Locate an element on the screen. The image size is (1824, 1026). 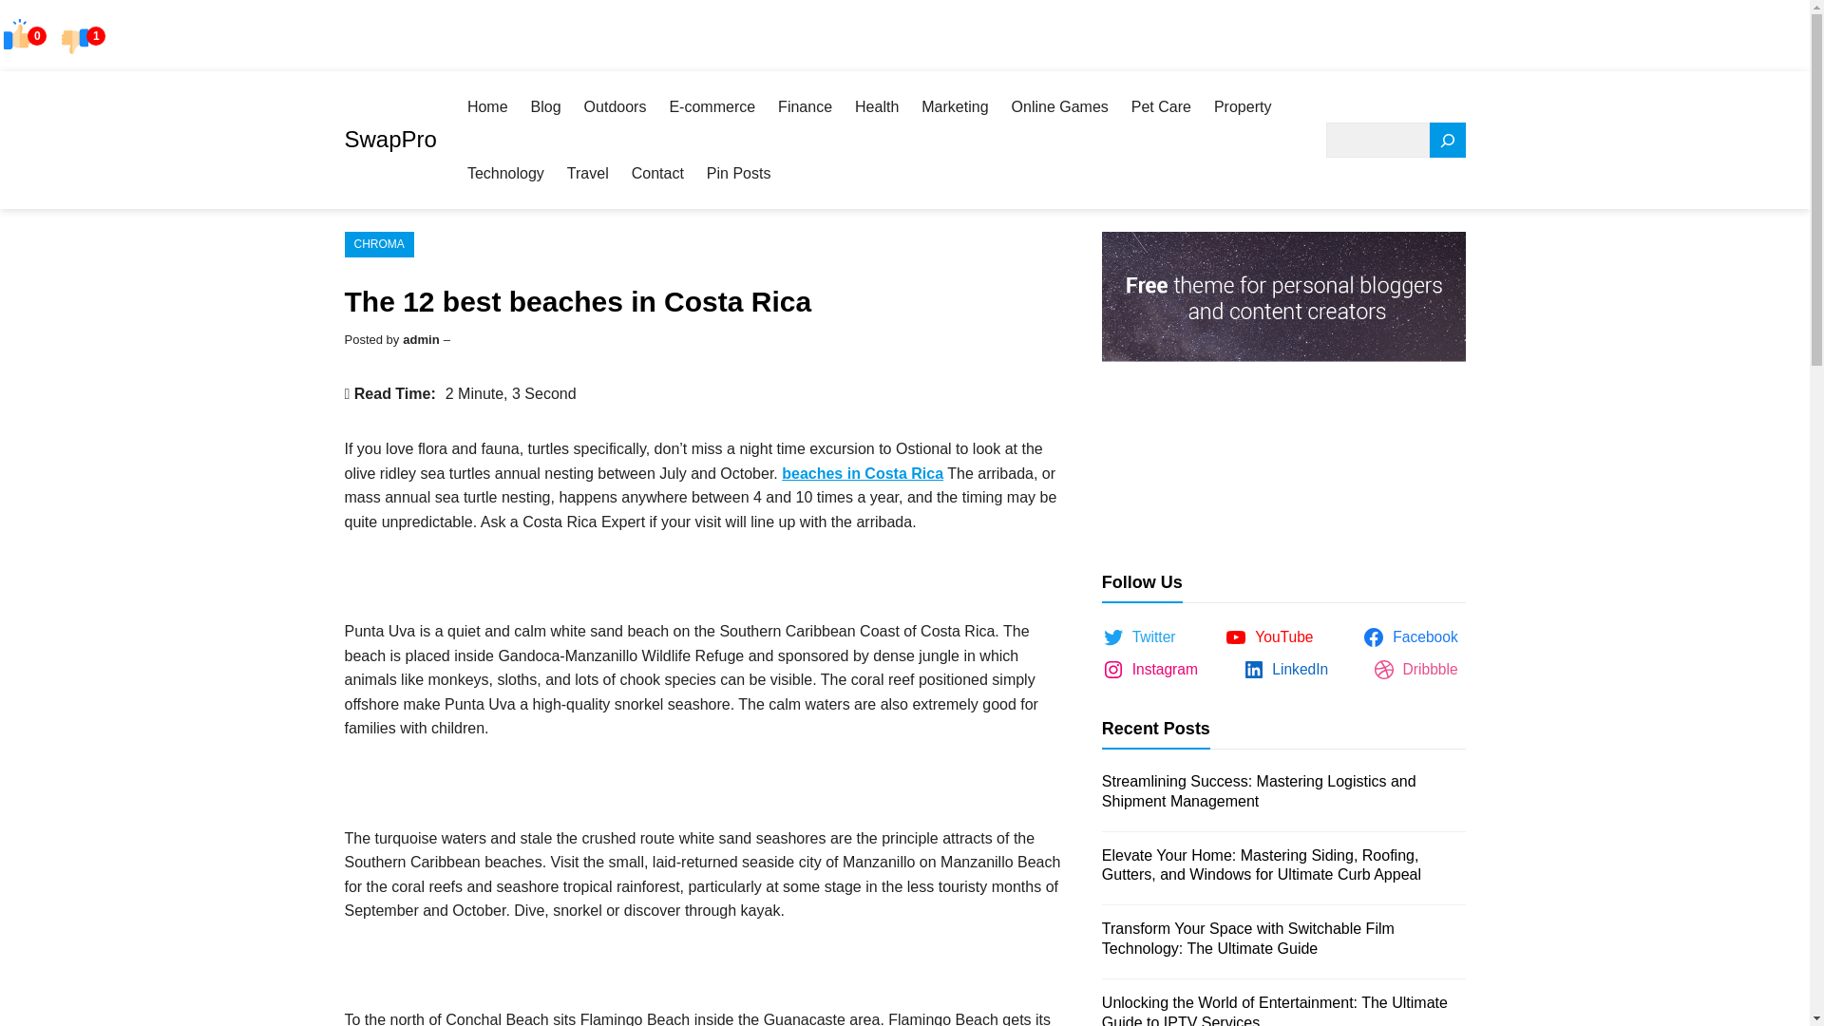
Home is located at coordinates (487, 106).